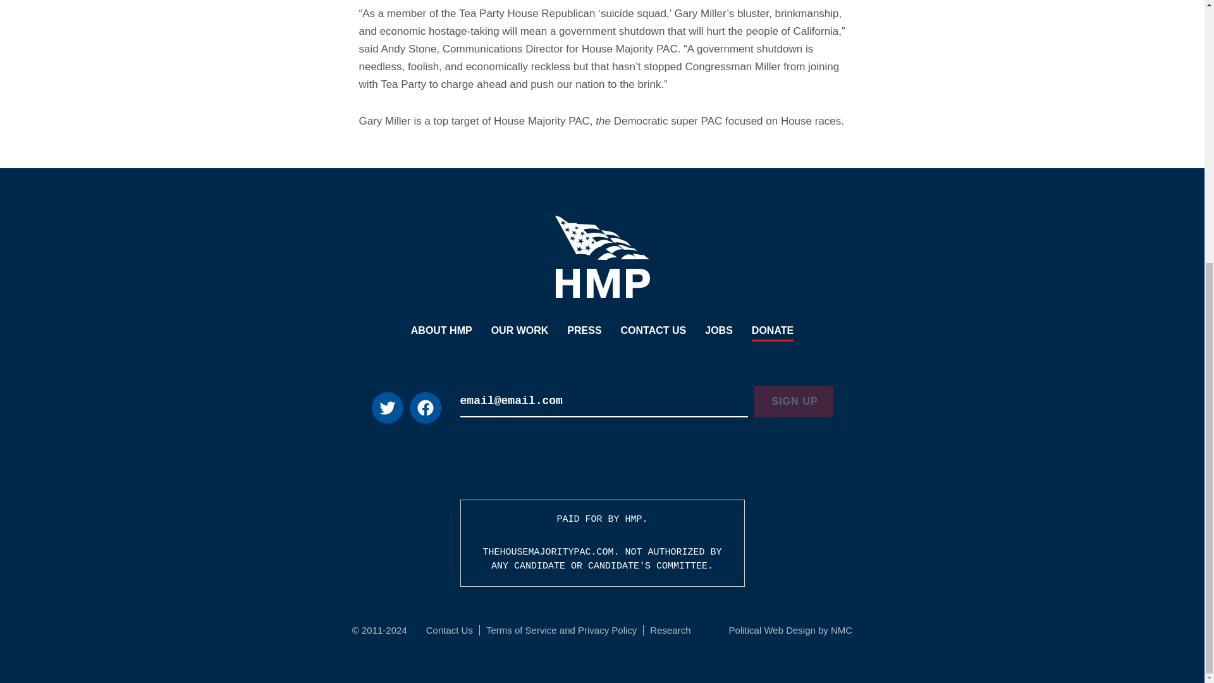 This screenshot has height=683, width=1214. Describe the element at coordinates (773, 630) in the screenshot. I see `Political Web Design` at that location.